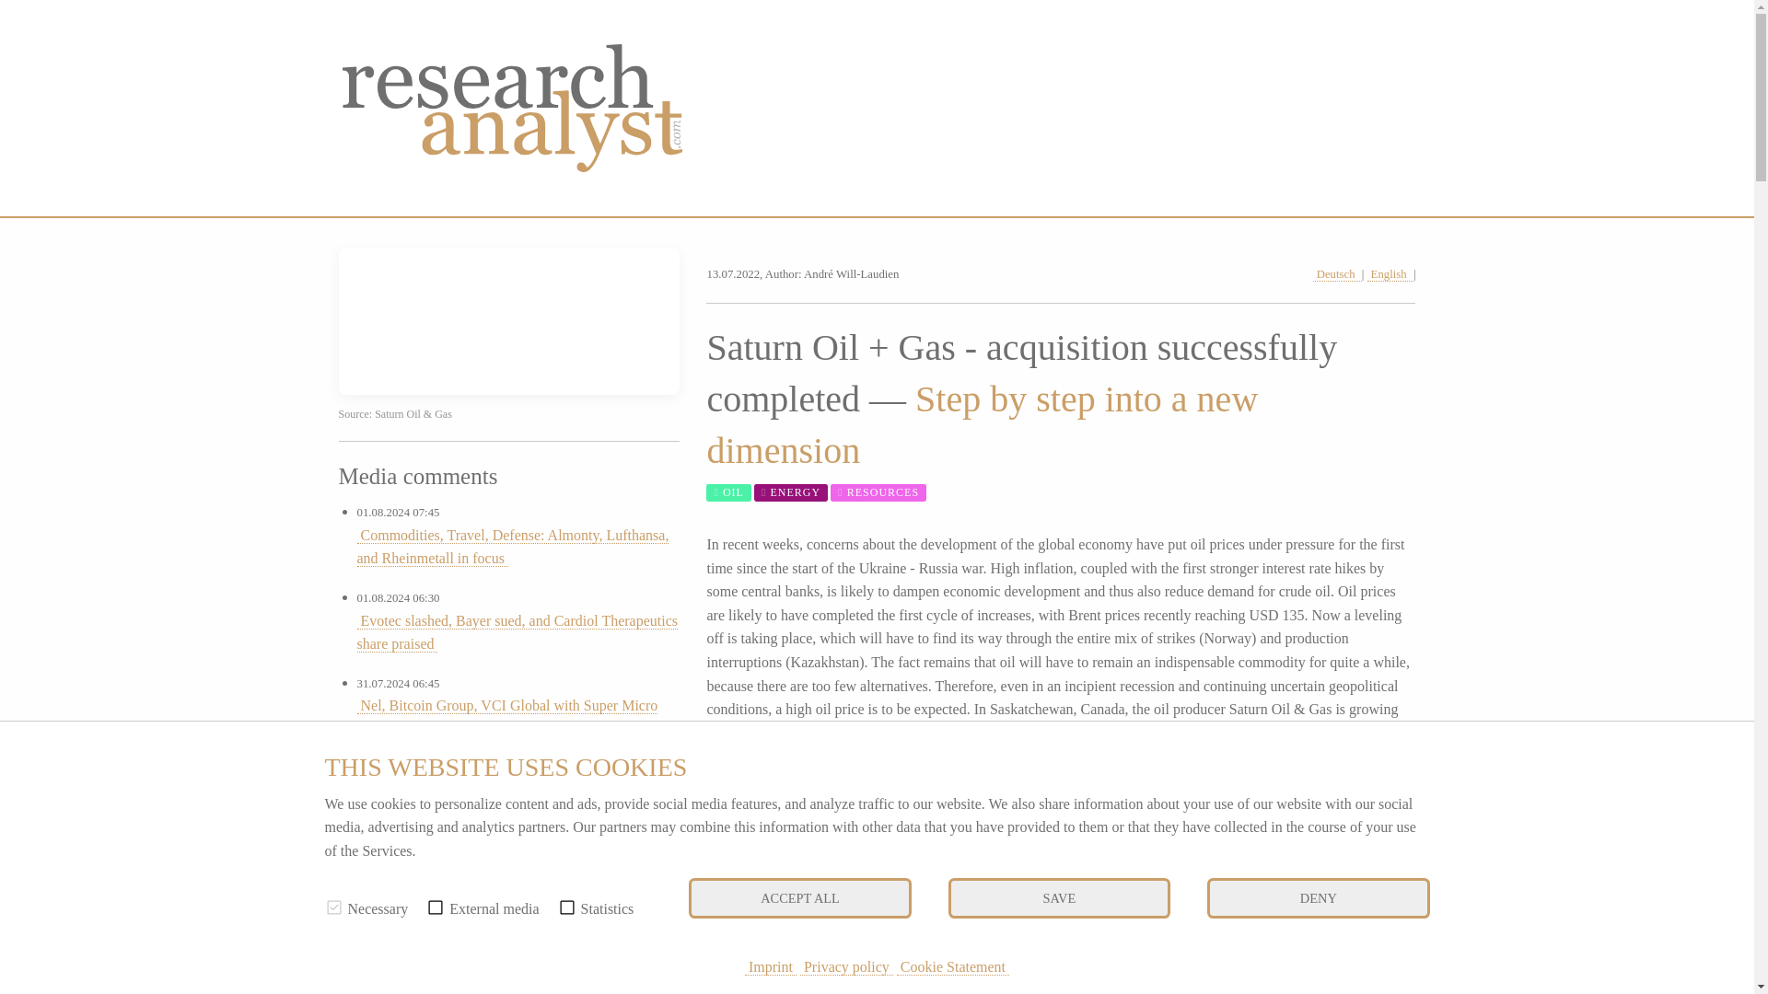 The image size is (1768, 994). Describe the element at coordinates (1318, 898) in the screenshot. I see `DENY` at that location.